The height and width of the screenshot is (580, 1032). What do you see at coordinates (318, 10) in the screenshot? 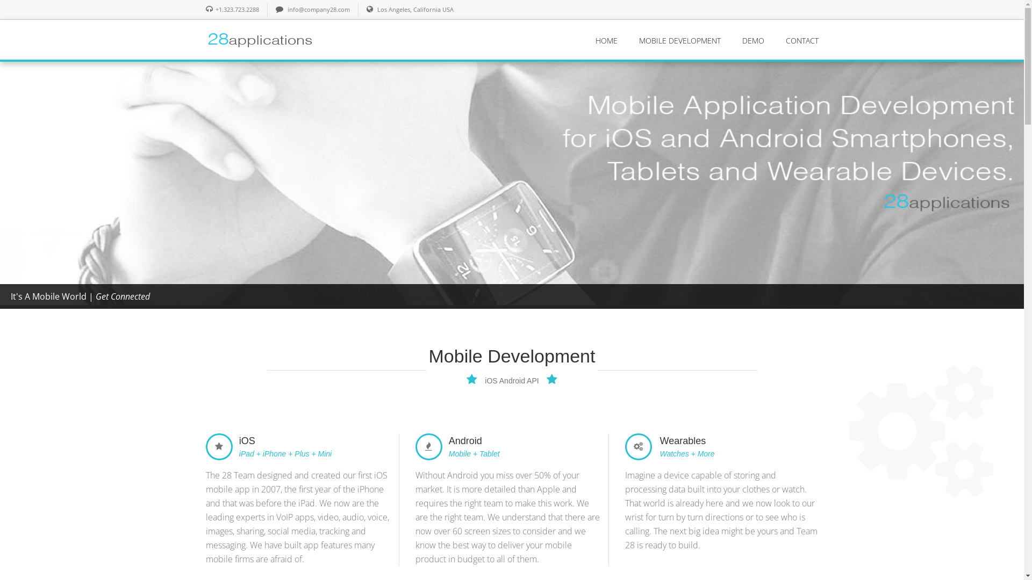
I see `info@company28.com` at bounding box center [318, 10].